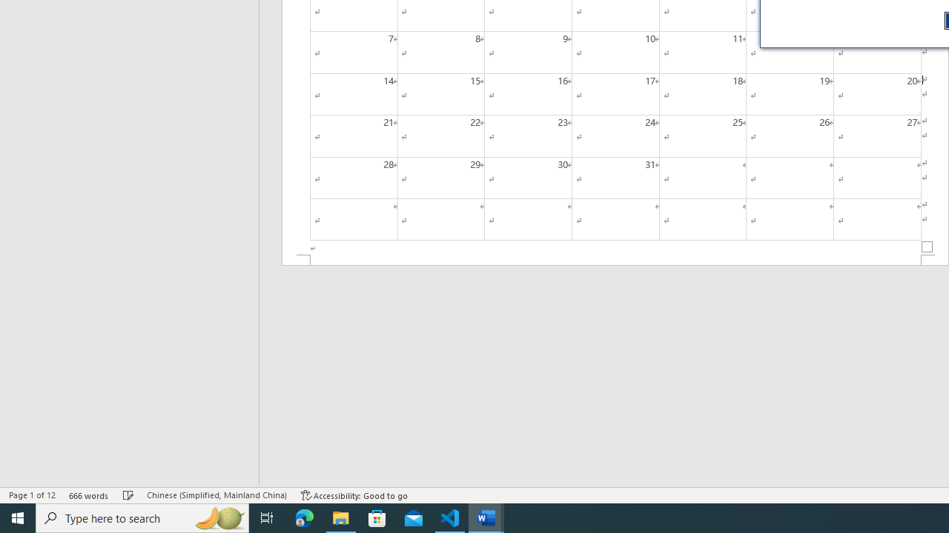 Image resolution: width=949 pixels, height=533 pixels. What do you see at coordinates (354, 495) in the screenshot?
I see `Accessibility Checker Accessibility: Good to go` at bounding box center [354, 495].